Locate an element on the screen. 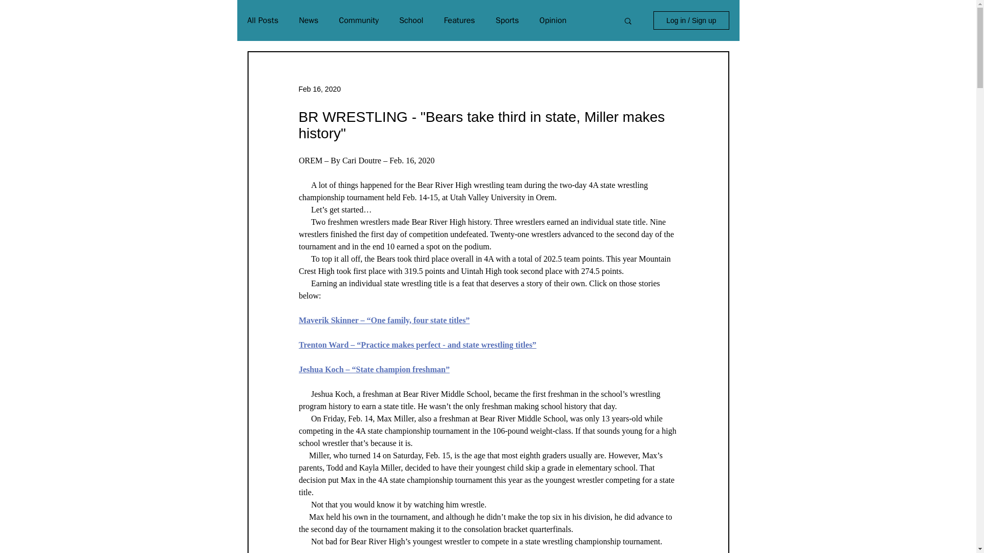 The width and height of the screenshot is (984, 553). News is located at coordinates (309, 20).